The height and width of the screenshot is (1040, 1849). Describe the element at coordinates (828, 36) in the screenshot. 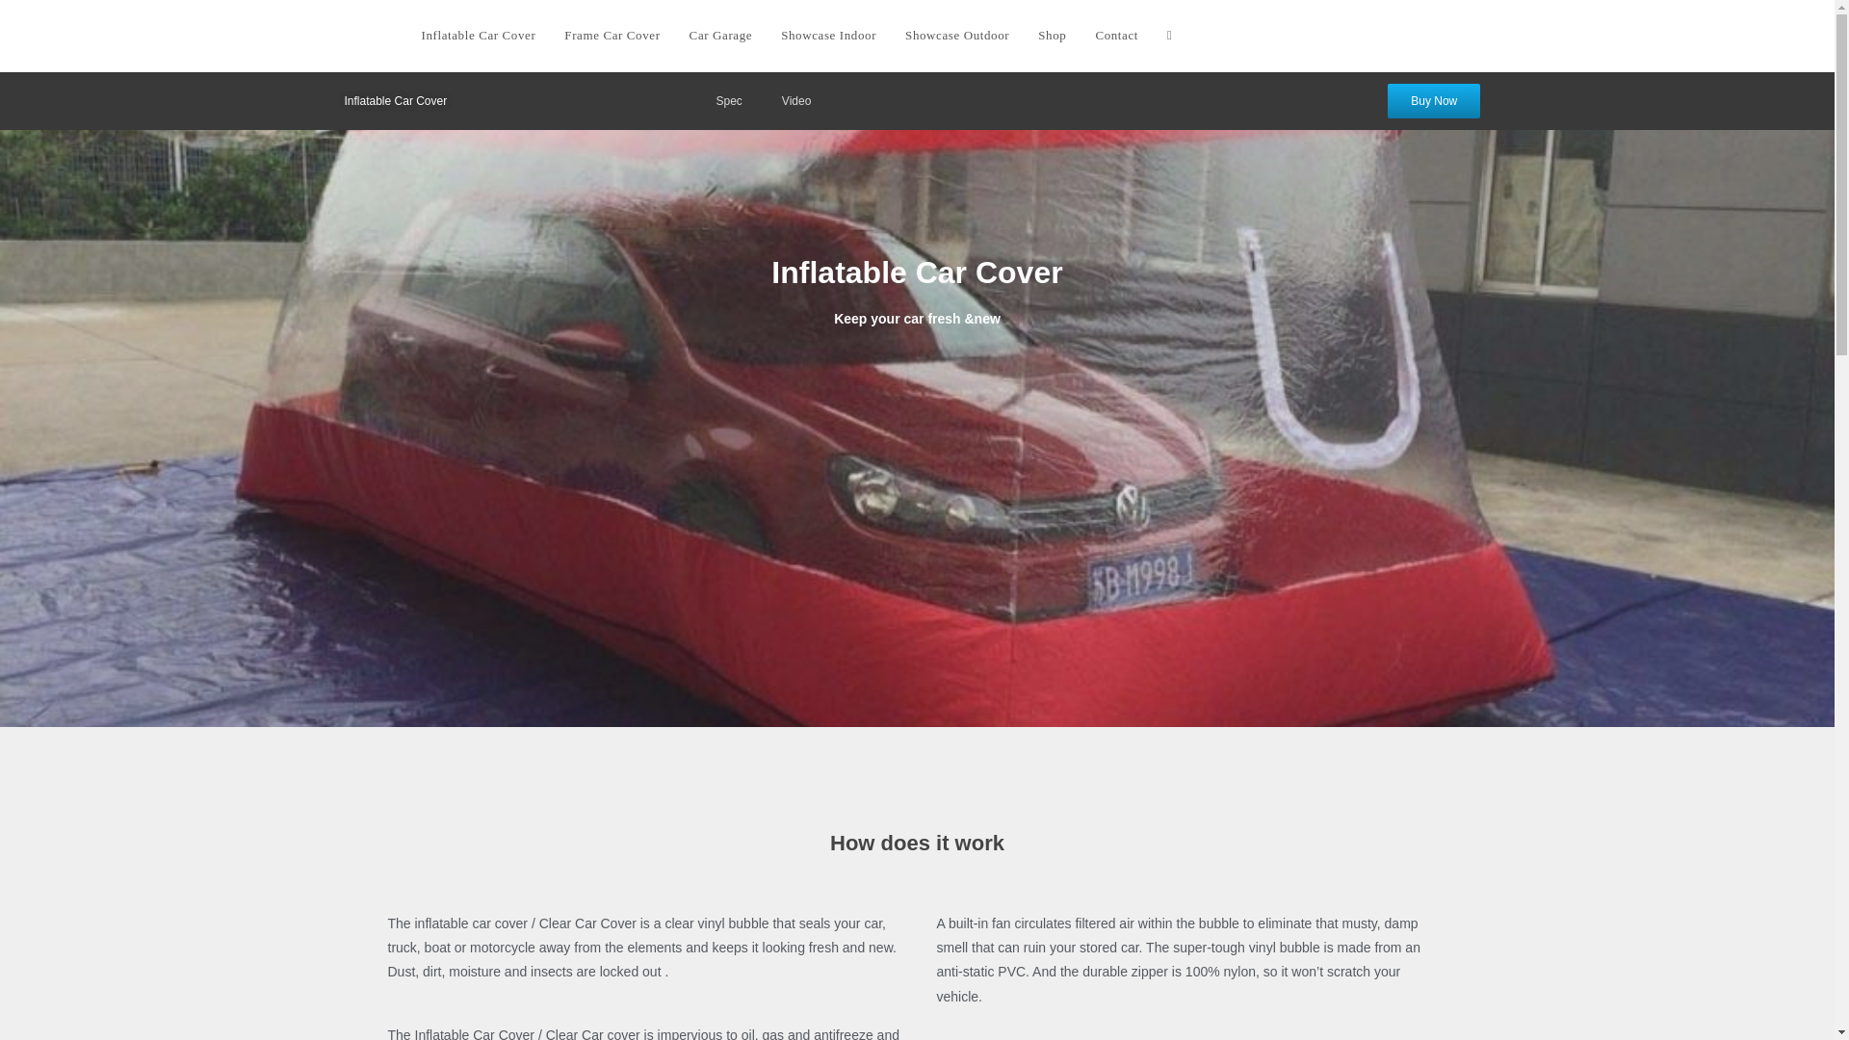

I see `Showcase Indoor` at that location.